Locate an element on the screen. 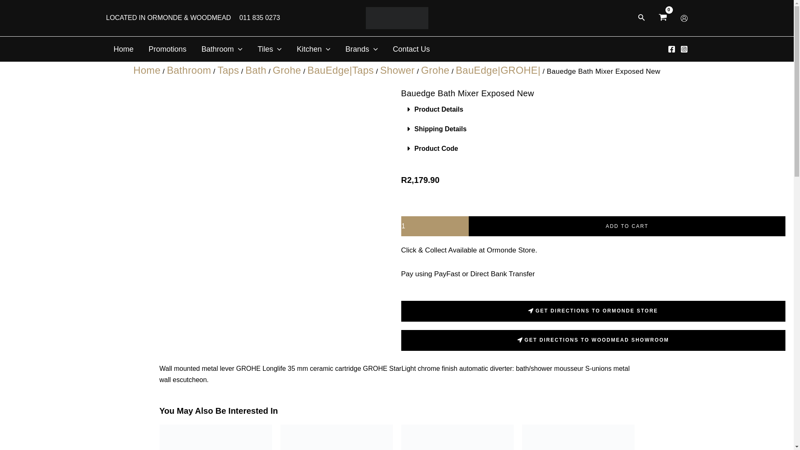 The width and height of the screenshot is (800, 450). Bathroom is located at coordinates (222, 49).